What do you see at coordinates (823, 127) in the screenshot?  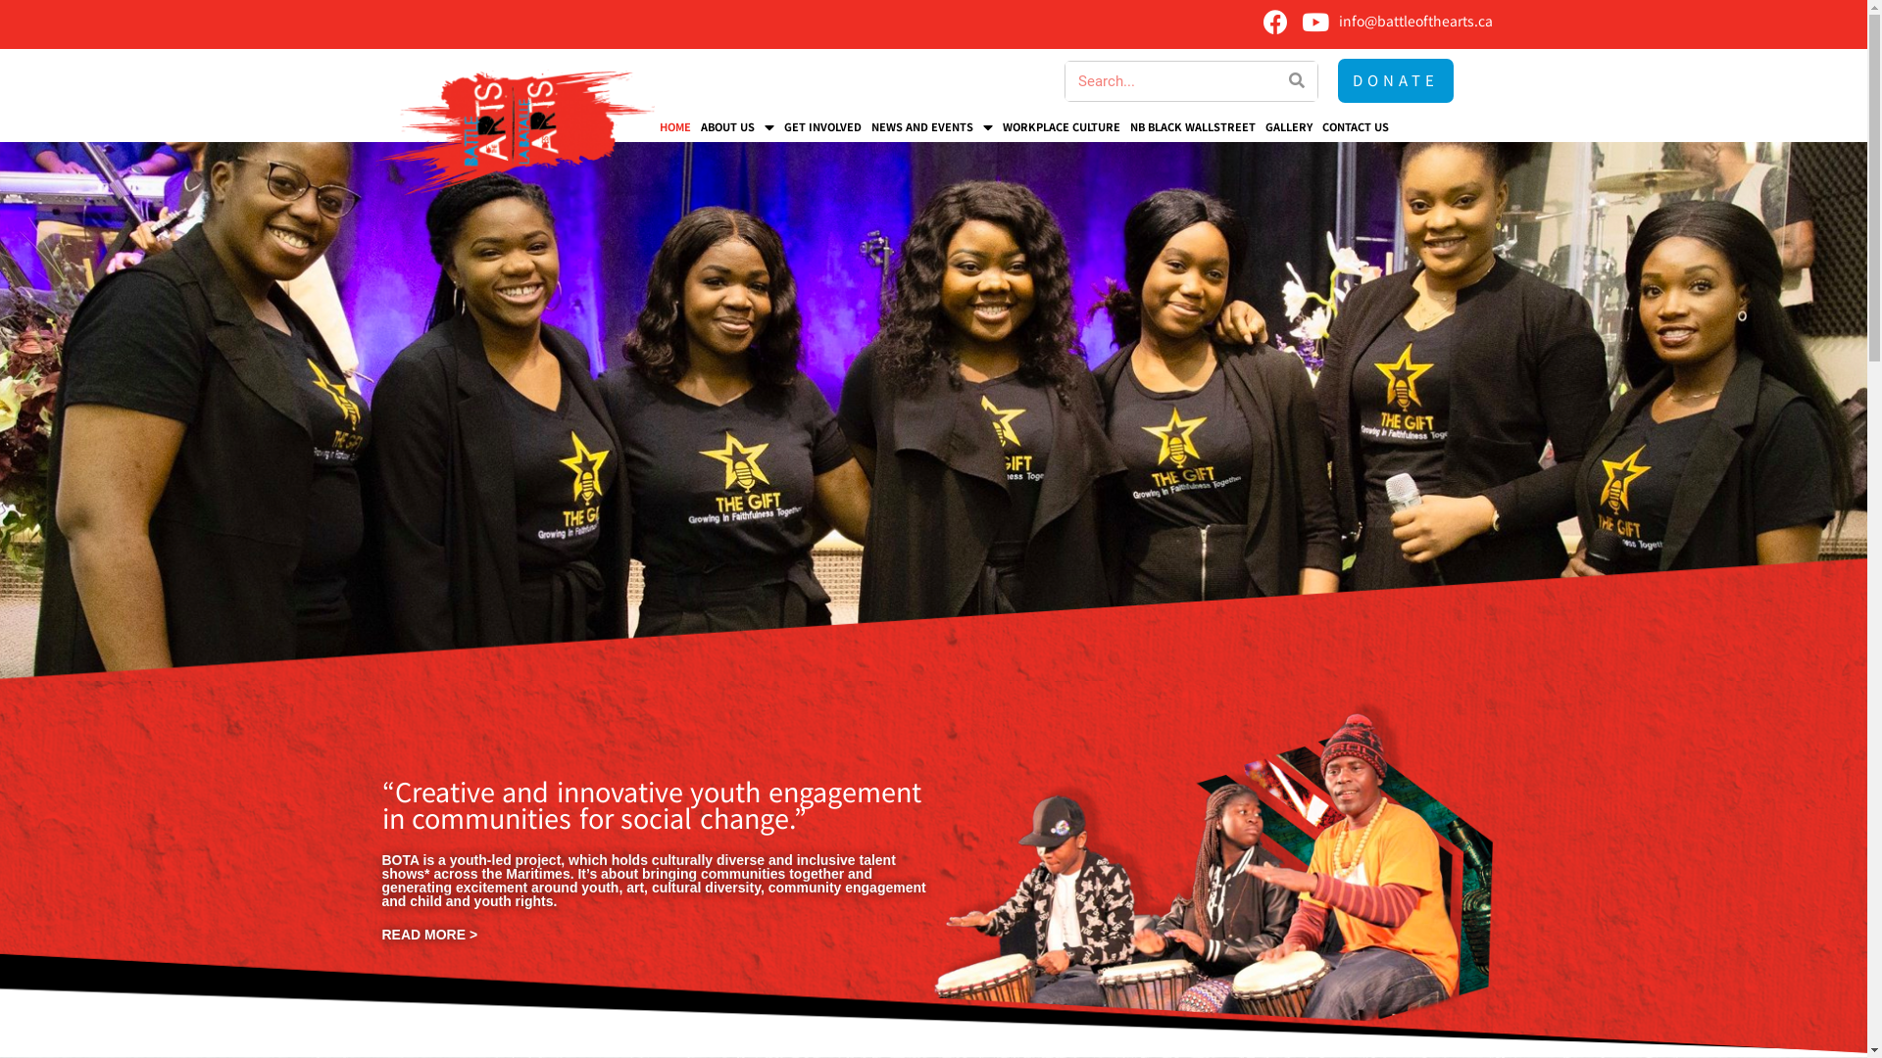 I see `GET INVOLVED` at bounding box center [823, 127].